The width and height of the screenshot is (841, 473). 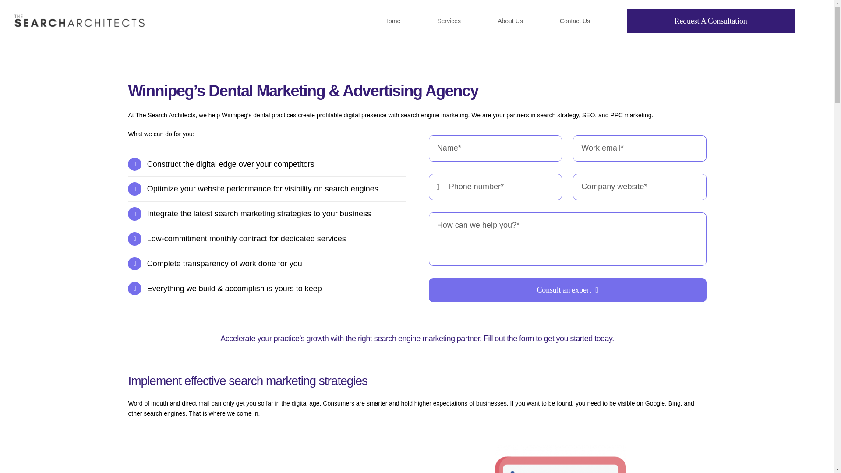 I want to click on About Us, so click(x=510, y=21).